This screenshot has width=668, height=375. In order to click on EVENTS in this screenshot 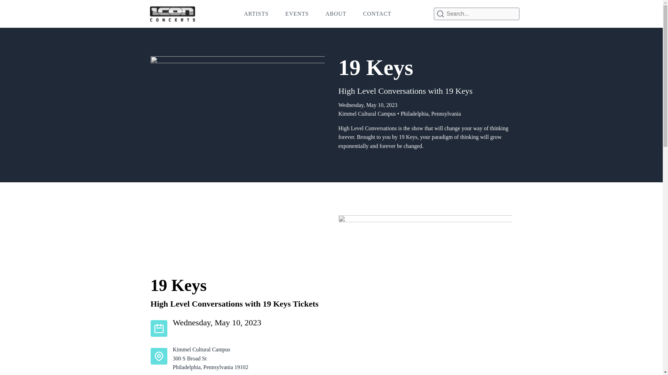, I will do `click(297, 14)`.